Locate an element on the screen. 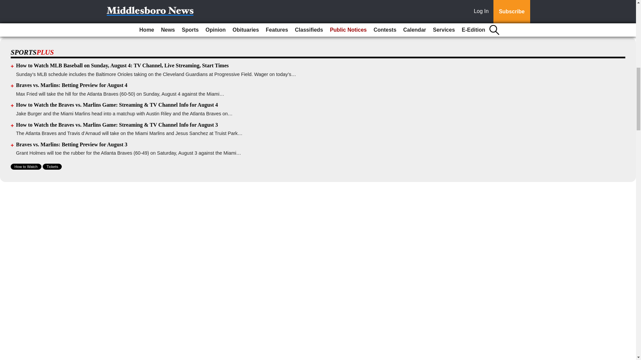  Tickets is located at coordinates (52, 167).